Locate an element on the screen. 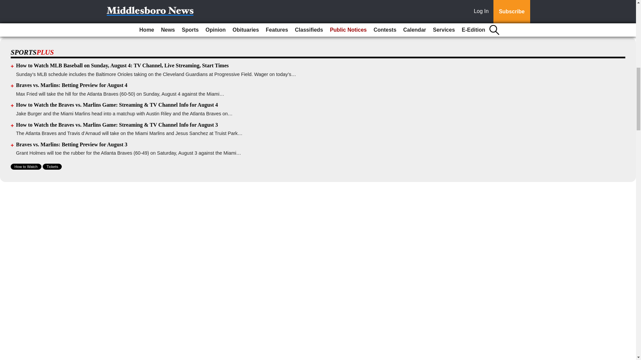  Tickets is located at coordinates (52, 167).